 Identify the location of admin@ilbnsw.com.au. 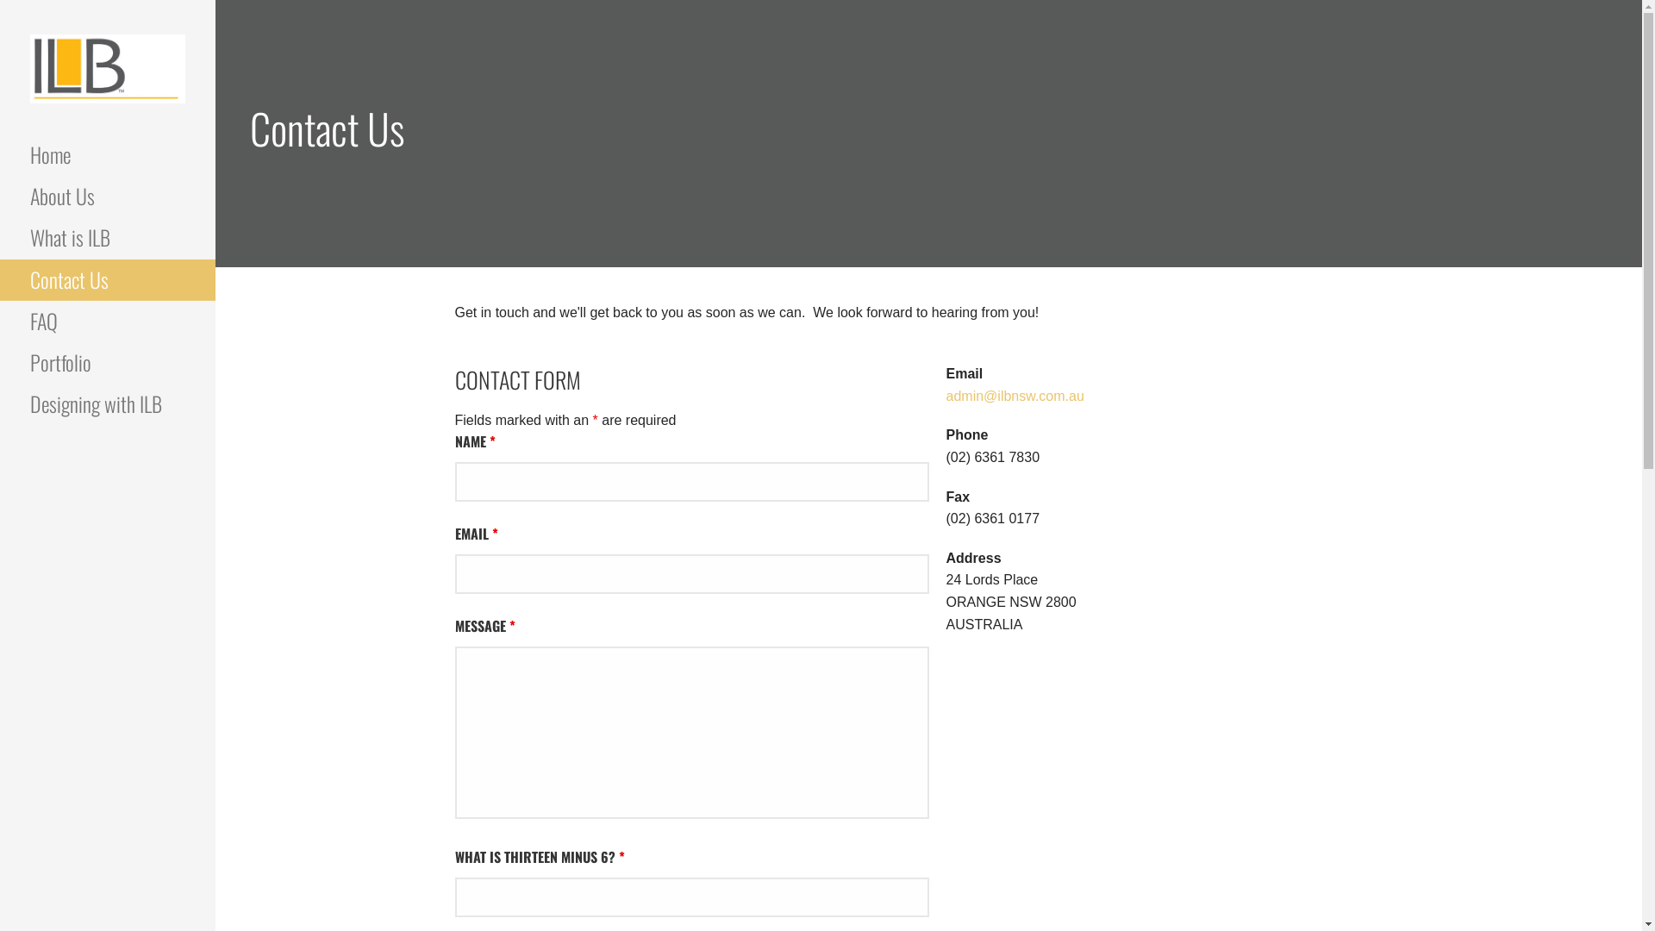
(1015, 397).